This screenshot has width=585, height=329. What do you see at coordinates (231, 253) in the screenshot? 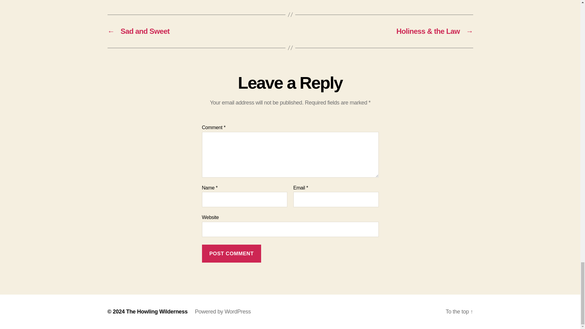
I see `Post Comment` at bounding box center [231, 253].